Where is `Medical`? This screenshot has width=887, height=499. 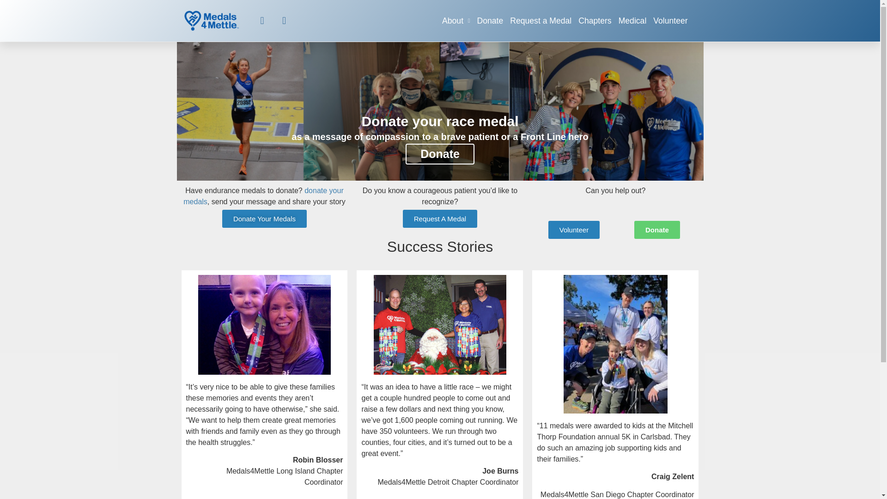 Medical is located at coordinates (632, 20).